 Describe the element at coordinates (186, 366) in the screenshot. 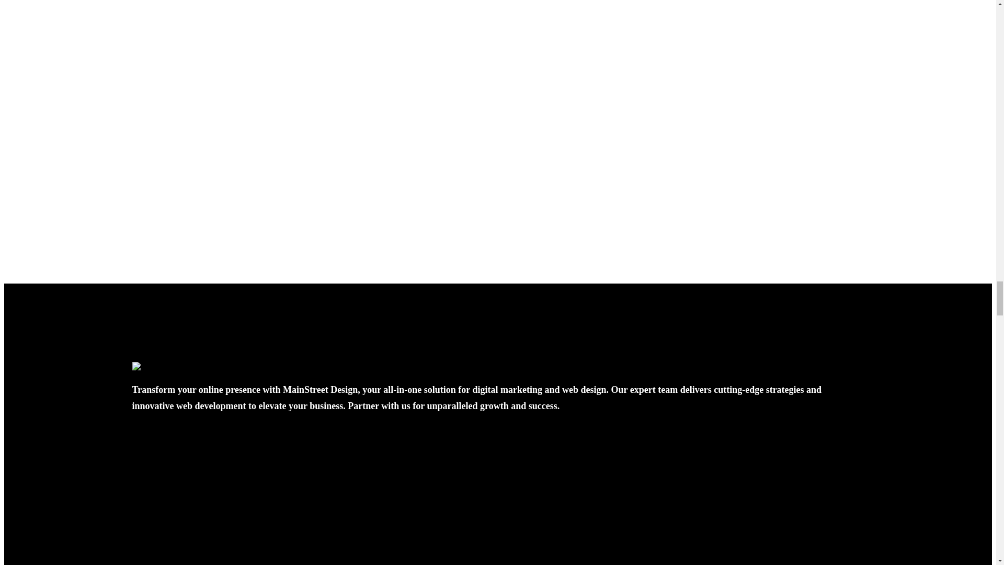

I see `mainstreet-designs-logo-white` at that location.